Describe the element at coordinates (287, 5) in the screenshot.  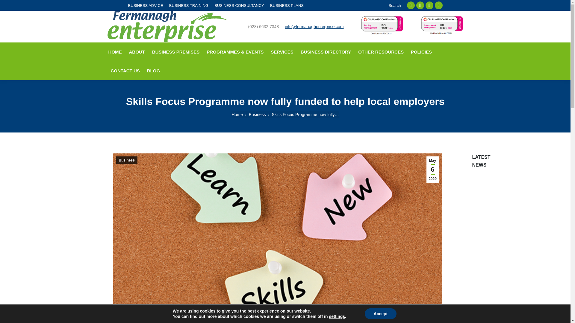
I see `BUSINESS PLANS` at that location.